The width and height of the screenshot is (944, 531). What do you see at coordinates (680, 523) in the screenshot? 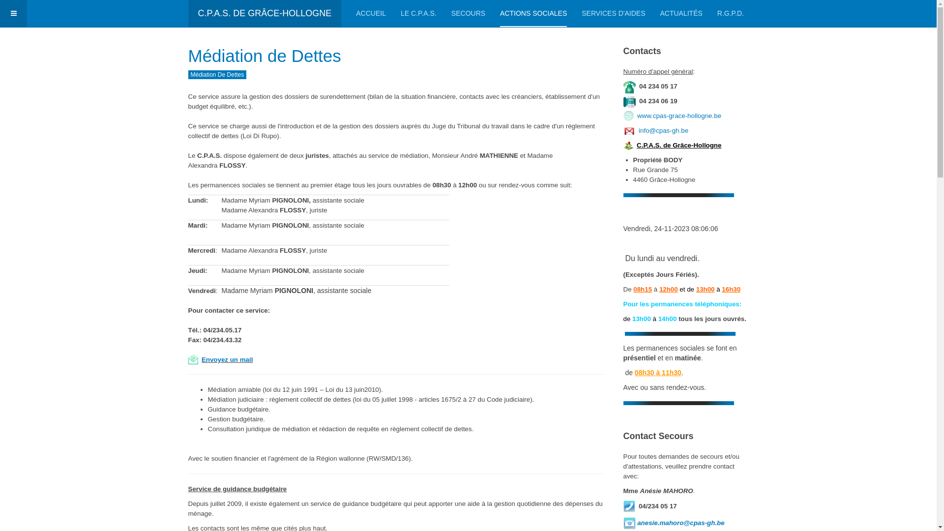
I see `anesie.mahoro@cpas-gh.be` at bounding box center [680, 523].